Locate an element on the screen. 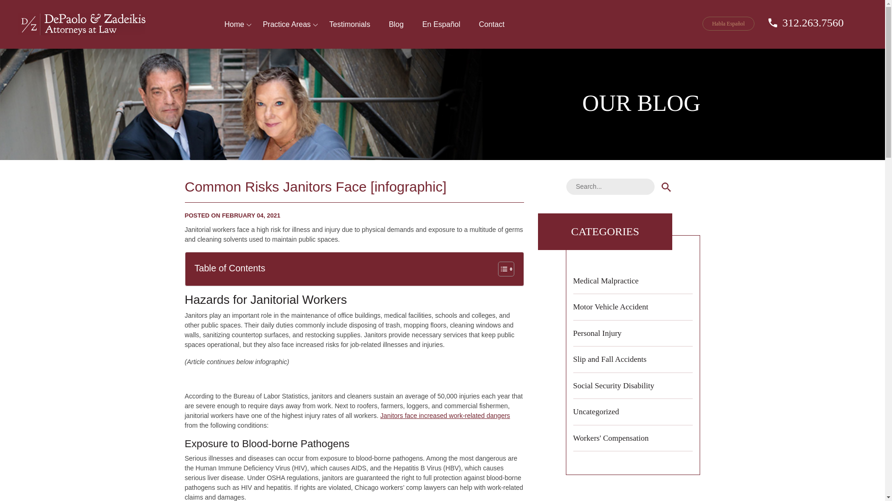 The width and height of the screenshot is (892, 501). 312.263.7560 is located at coordinates (806, 22).